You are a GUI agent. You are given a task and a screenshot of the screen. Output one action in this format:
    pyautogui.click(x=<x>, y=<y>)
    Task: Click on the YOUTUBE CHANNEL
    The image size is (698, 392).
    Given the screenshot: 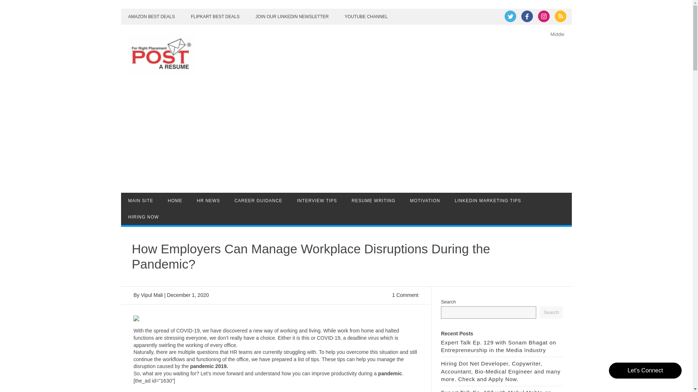 What is the action you would take?
    pyautogui.click(x=366, y=17)
    